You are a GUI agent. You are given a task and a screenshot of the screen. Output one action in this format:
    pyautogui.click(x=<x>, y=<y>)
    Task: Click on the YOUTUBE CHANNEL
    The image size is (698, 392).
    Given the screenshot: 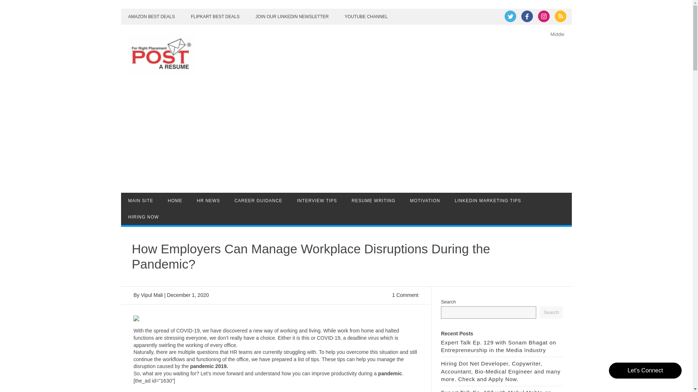 What is the action you would take?
    pyautogui.click(x=366, y=17)
    